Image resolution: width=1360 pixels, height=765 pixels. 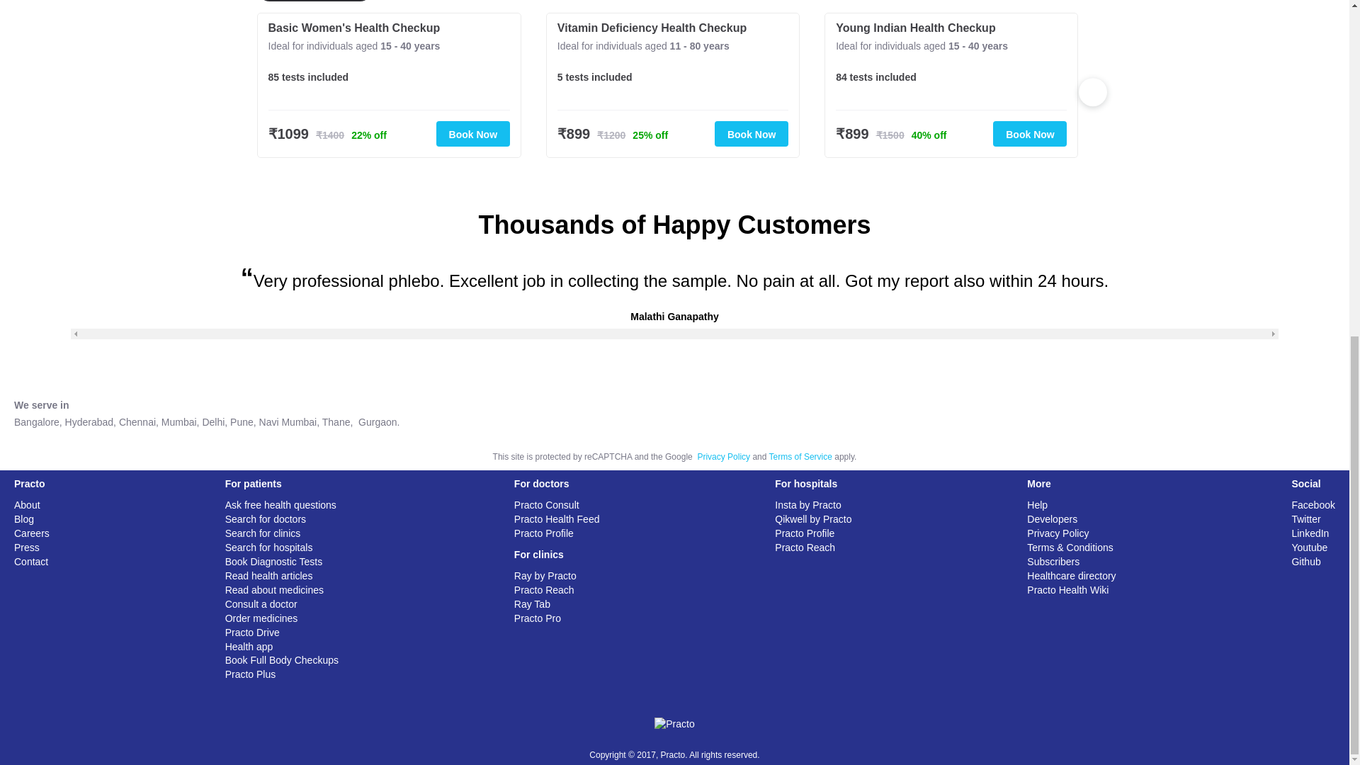 I want to click on Book Now, so click(x=1029, y=133).